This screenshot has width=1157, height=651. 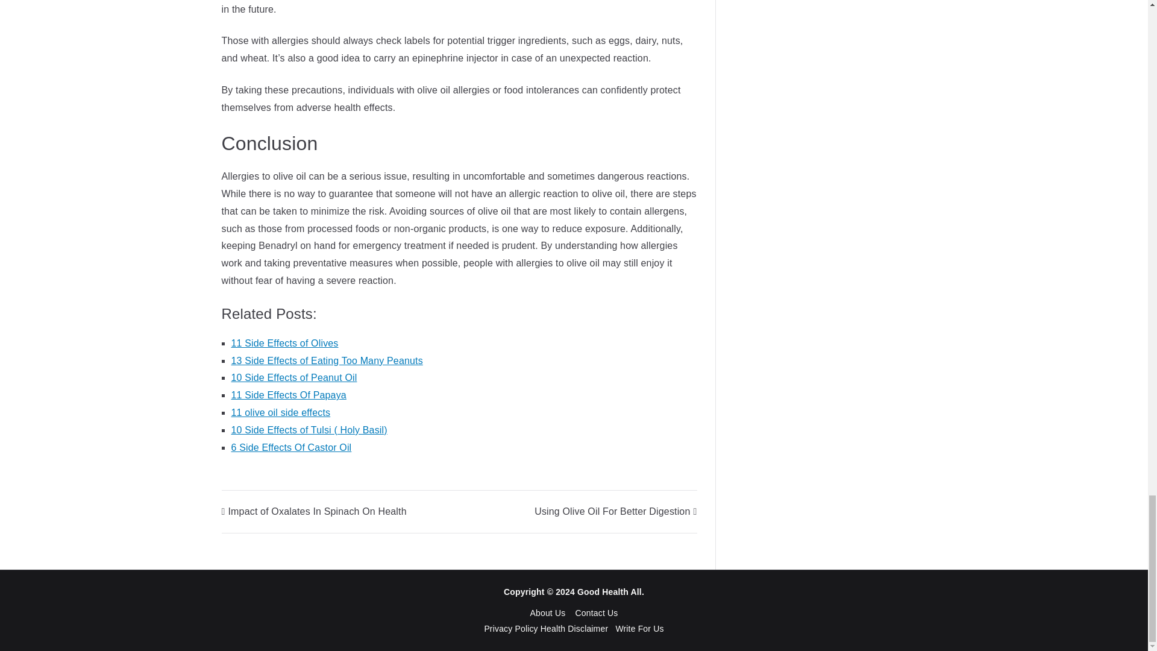 I want to click on 13 Side Effects of Eating Too Many Peanuts, so click(x=327, y=360).